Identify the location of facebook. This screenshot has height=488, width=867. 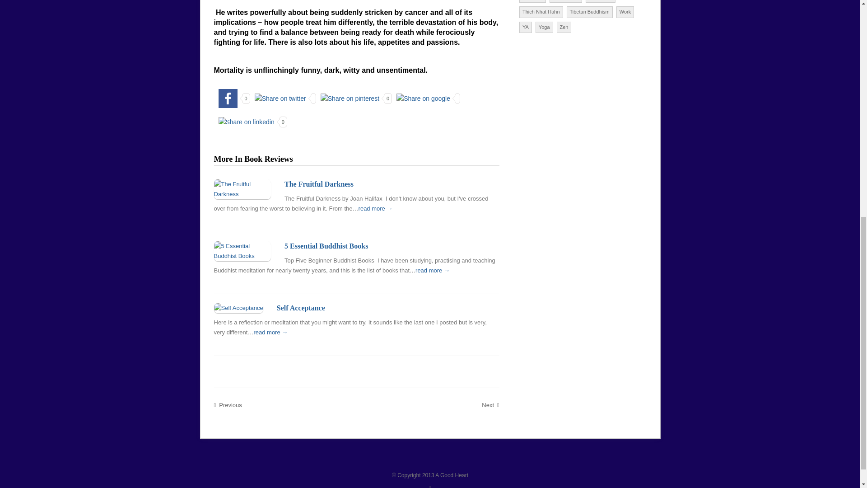
(228, 99).